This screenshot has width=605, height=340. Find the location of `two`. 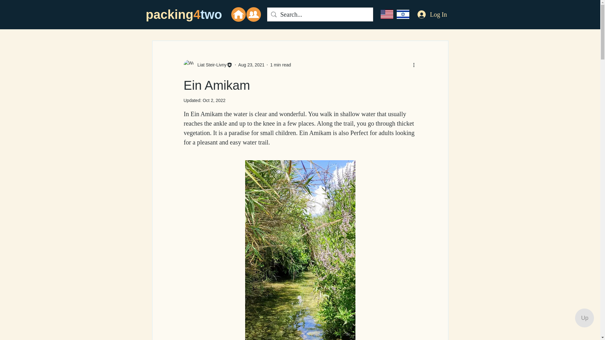

two is located at coordinates (211, 14).